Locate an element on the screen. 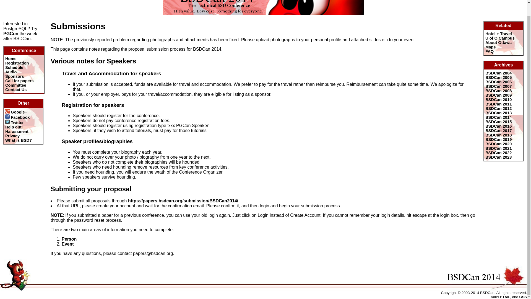  BSDCan 2013 is located at coordinates (498, 113).